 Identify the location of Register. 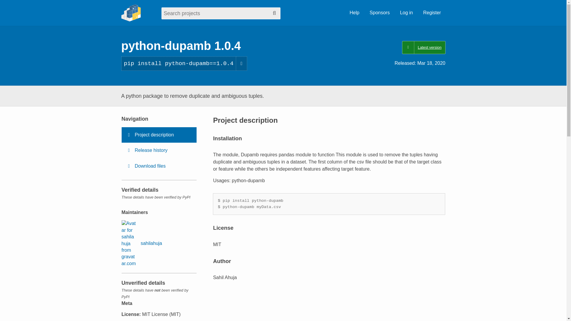
(432, 13).